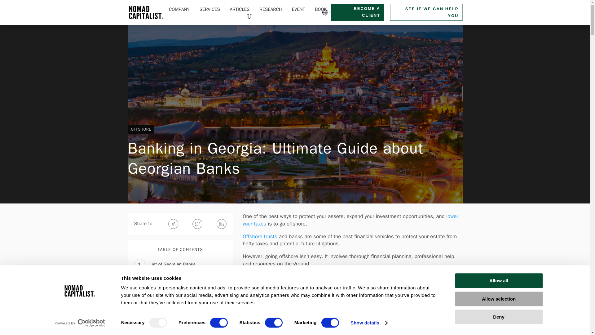 The width and height of the screenshot is (595, 335). What do you see at coordinates (146, 12) in the screenshot?
I see `nomad capitalist logo dark` at bounding box center [146, 12].